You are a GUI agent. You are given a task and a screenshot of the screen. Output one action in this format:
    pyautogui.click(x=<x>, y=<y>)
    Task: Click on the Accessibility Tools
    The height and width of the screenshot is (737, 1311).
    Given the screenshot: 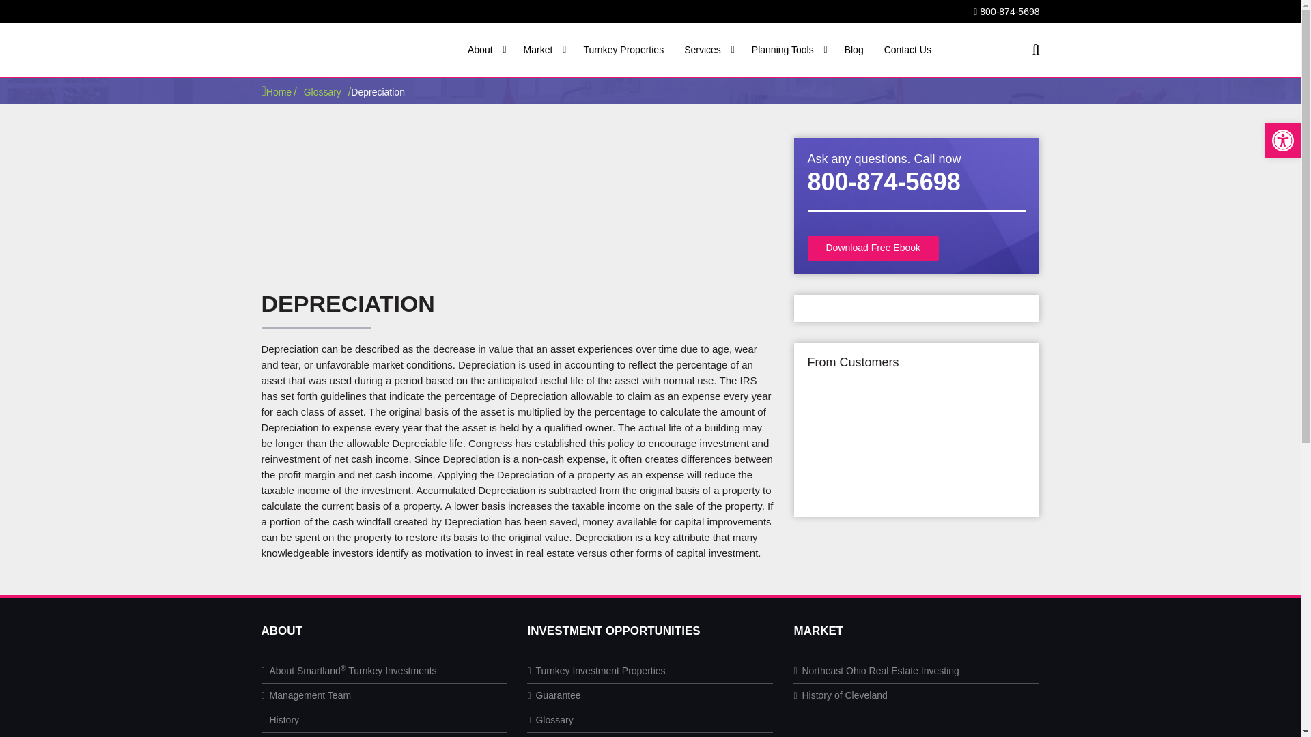 What is the action you would take?
    pyautogui.click(x=1282, y=141)
    